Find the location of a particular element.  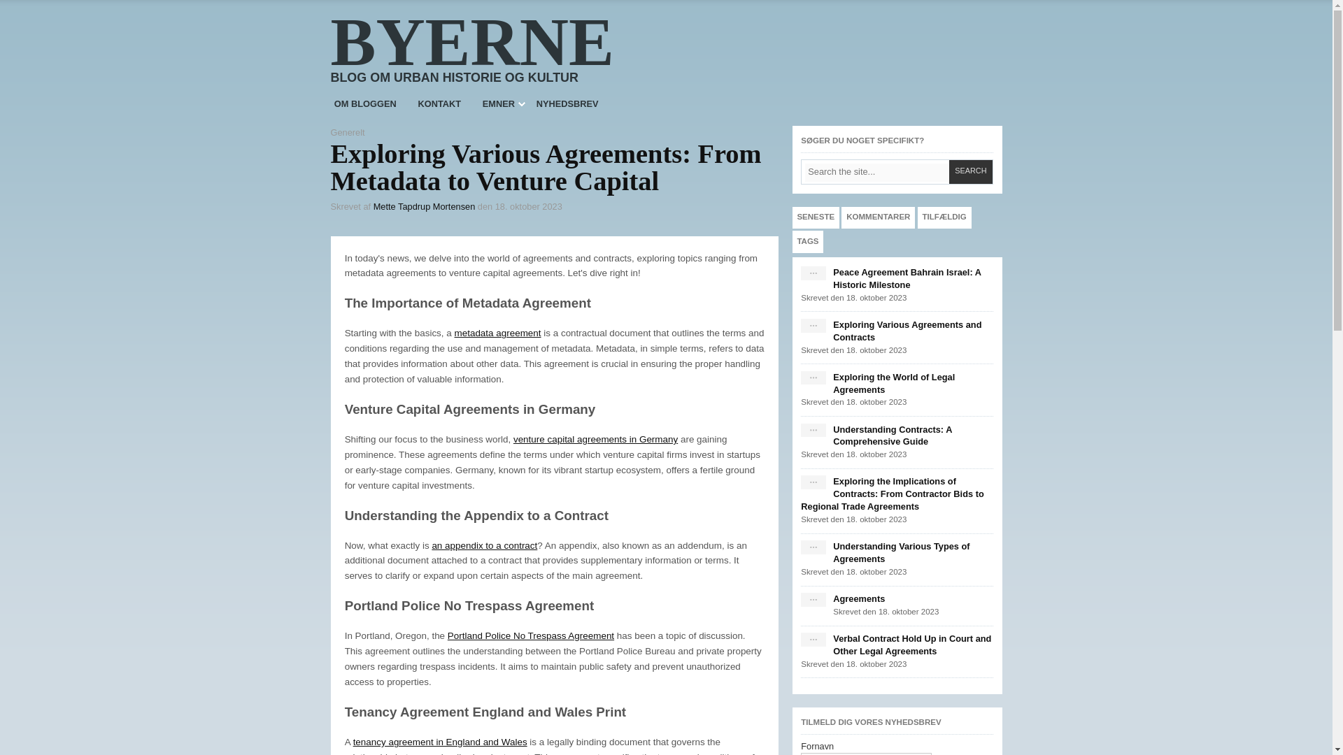

EMNER is located at coordinates (498, 104).